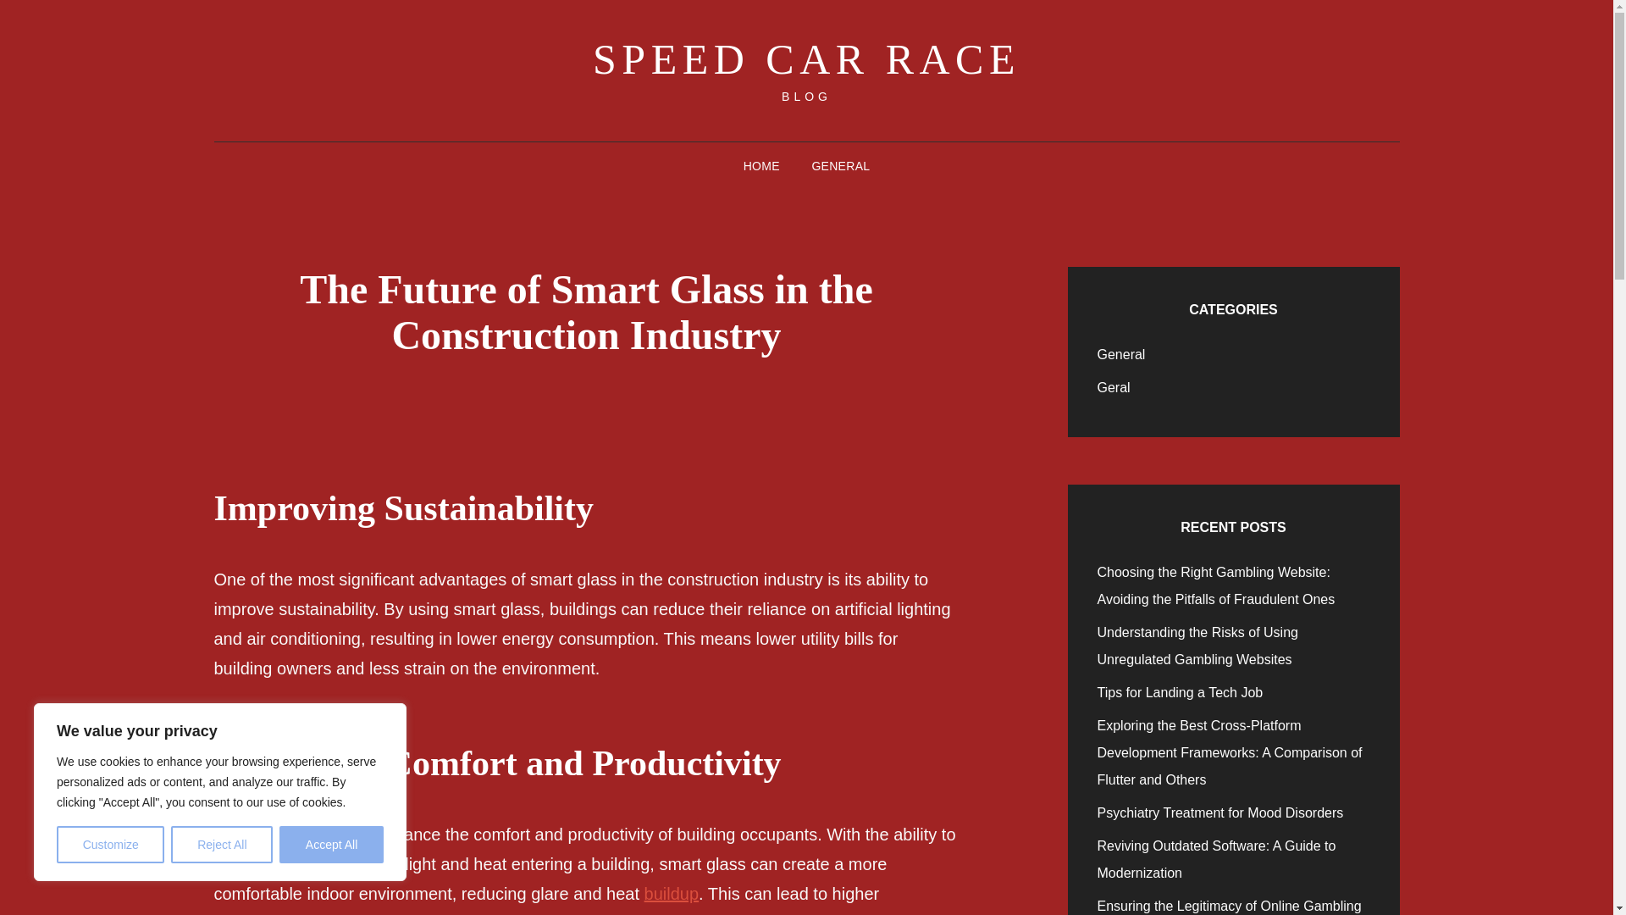 The width and height of the screenshot is (1626, 915). I want to click on buildup, so click(671, 893).